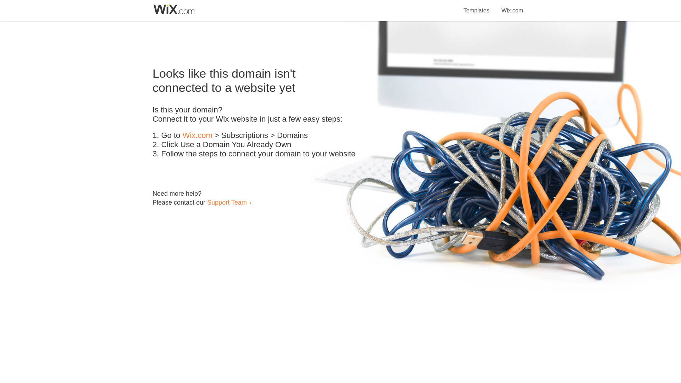  Describe the element at coordinates (227, 202) in the screenshot. I see `Support Team` at that location.